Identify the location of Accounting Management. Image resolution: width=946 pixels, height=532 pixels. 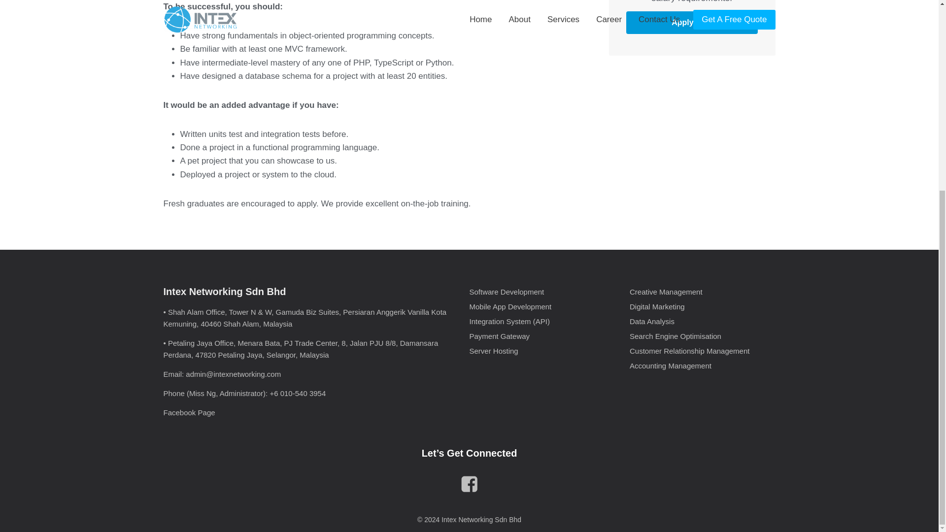
(703, 366).